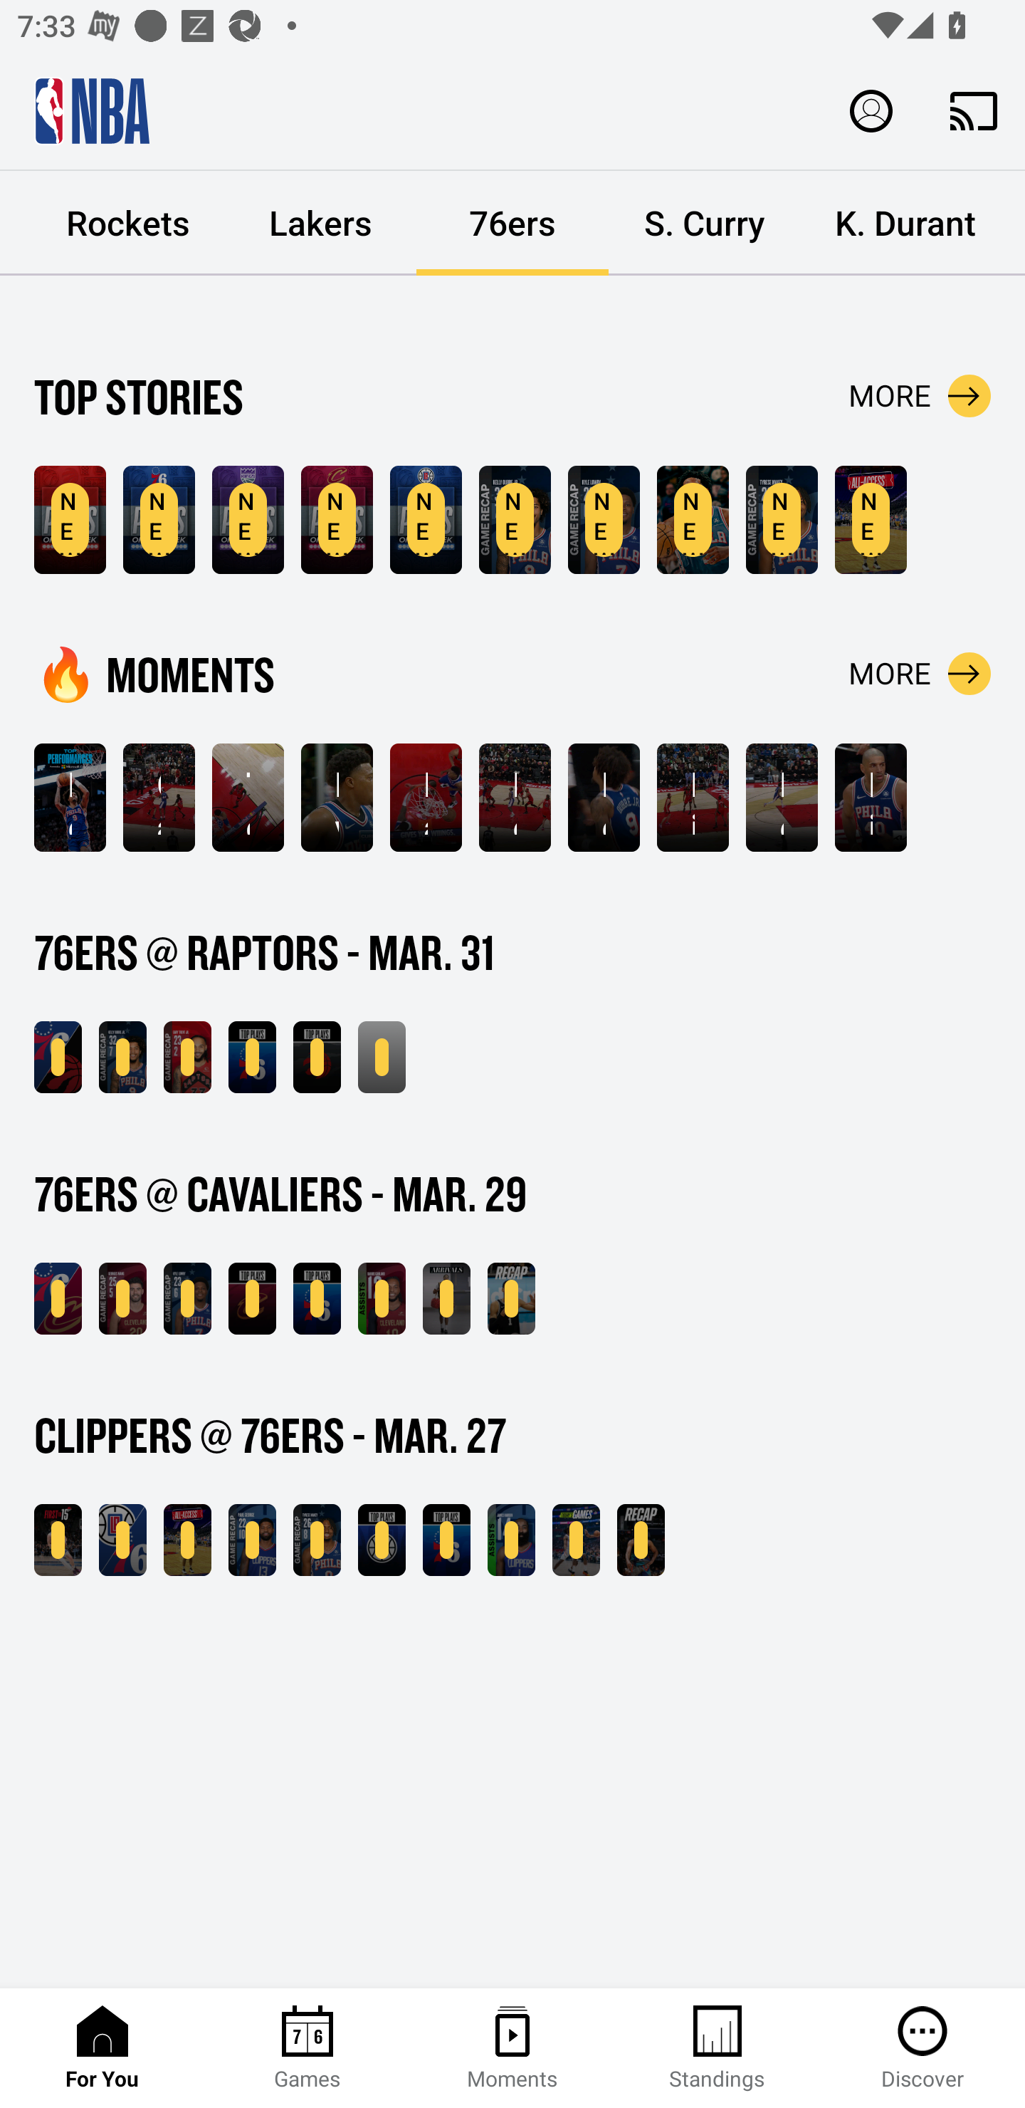  What do you see at coordinates (70, 798) in the screenshot?
I see `Kelly Oubre's 32 Points In 30 Seconds` at bounding box center [70, 798].